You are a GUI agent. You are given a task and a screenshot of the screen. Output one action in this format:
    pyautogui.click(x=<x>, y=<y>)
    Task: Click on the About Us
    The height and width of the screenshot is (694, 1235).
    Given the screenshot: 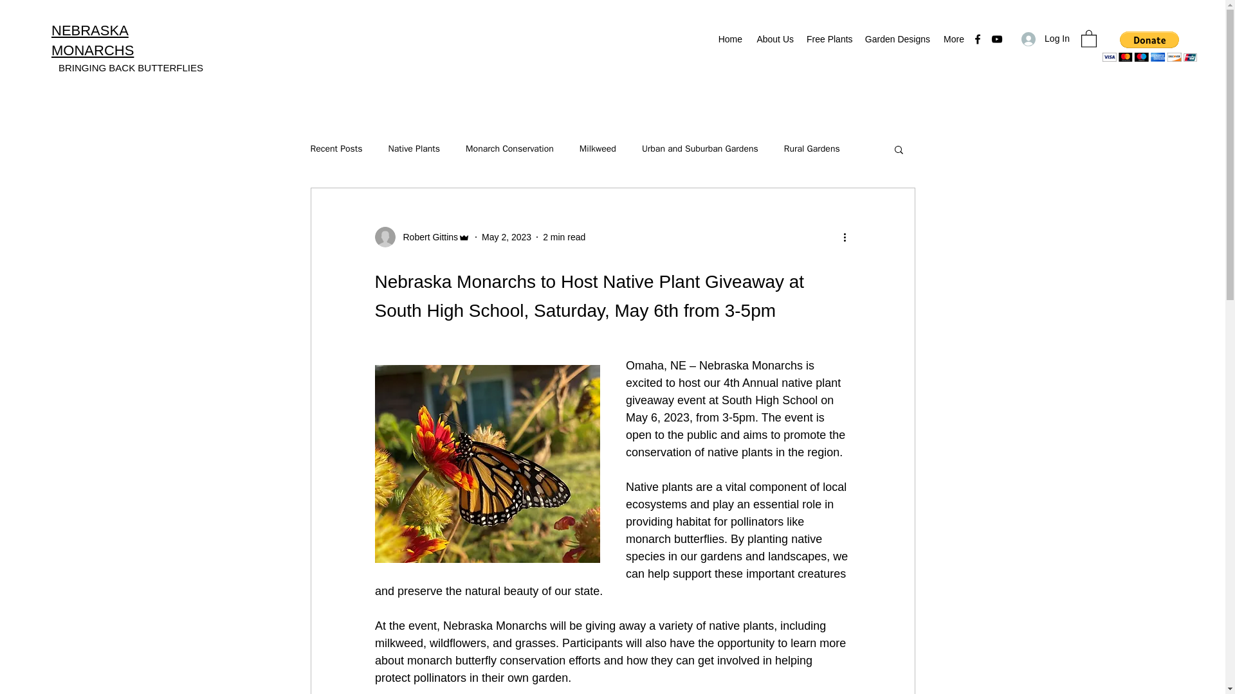 What is the action you would take?
    pyautogui.click(x=774, y=39)
    